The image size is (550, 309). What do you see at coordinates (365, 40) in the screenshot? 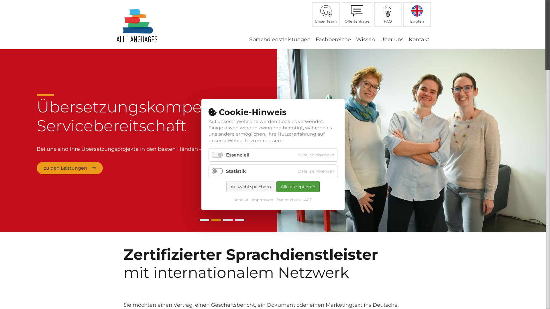
I see `Wissen` at bounding box center [365, 40].